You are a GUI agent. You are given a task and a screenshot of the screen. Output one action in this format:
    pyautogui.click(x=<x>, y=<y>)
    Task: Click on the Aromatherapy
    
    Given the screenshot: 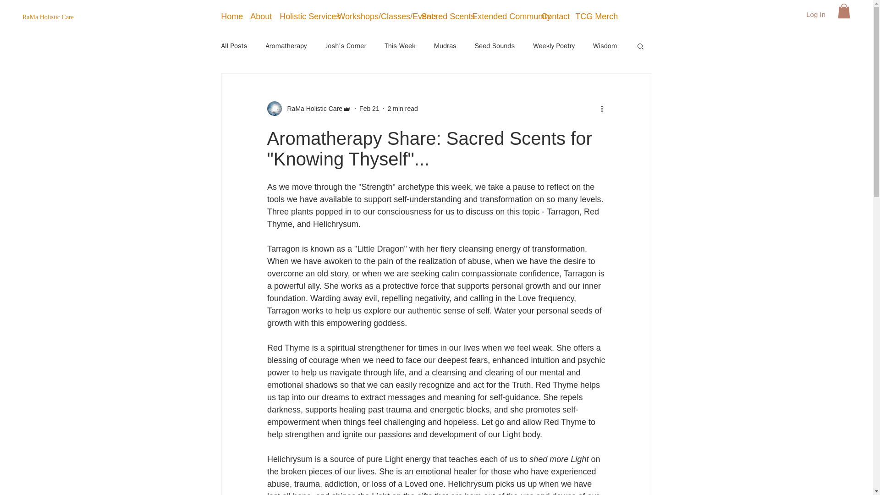 What is the action you would take?
    pyautogui.click(x=286, y=45)
    